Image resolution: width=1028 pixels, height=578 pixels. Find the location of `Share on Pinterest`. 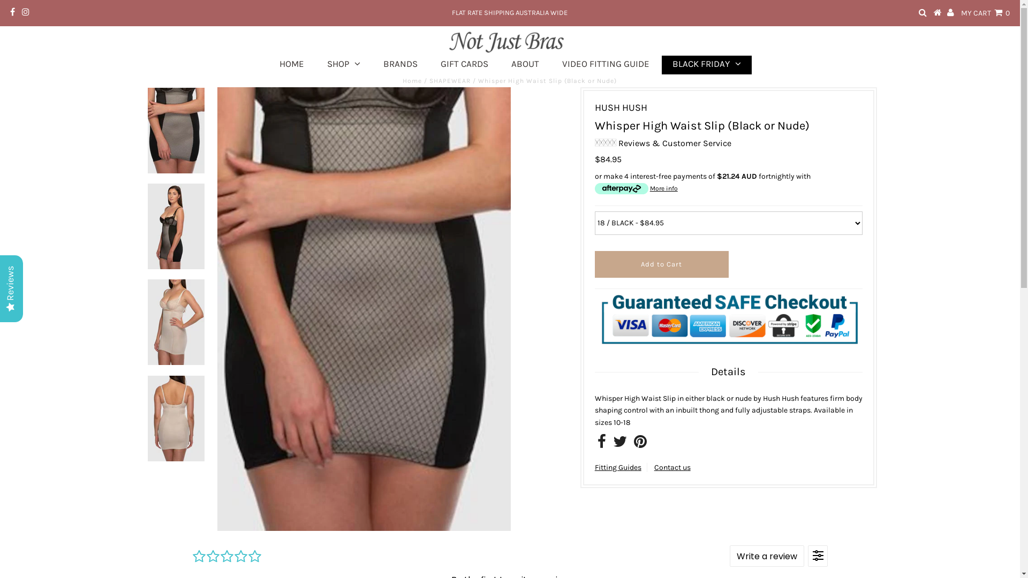

Share on Pinterest is located at coordinates (640, 444).